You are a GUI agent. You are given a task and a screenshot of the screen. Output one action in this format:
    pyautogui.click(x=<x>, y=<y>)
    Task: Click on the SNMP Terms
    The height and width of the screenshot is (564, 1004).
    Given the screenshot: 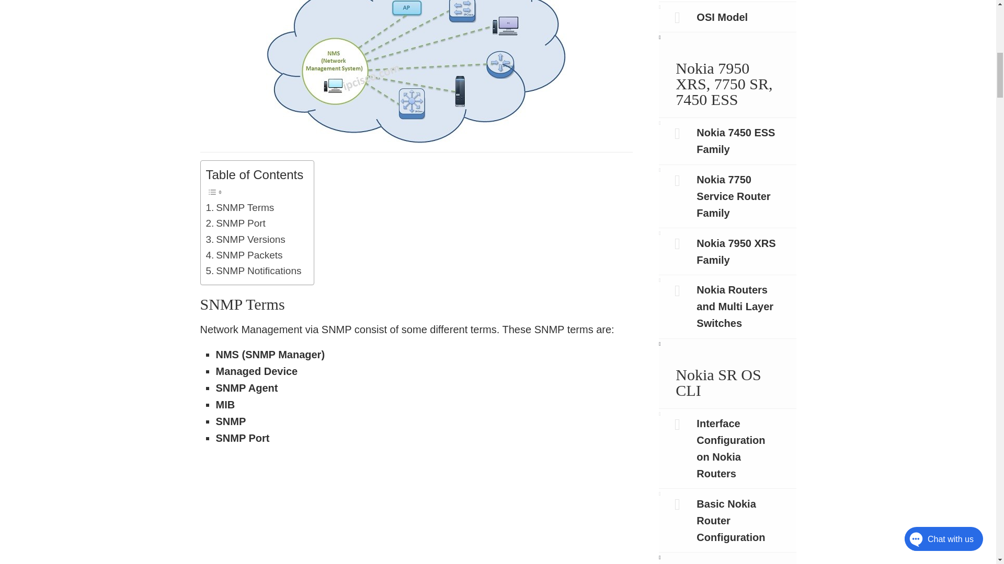 What is the action you would take?
    pyautogui.click(x=239, y=208)
    